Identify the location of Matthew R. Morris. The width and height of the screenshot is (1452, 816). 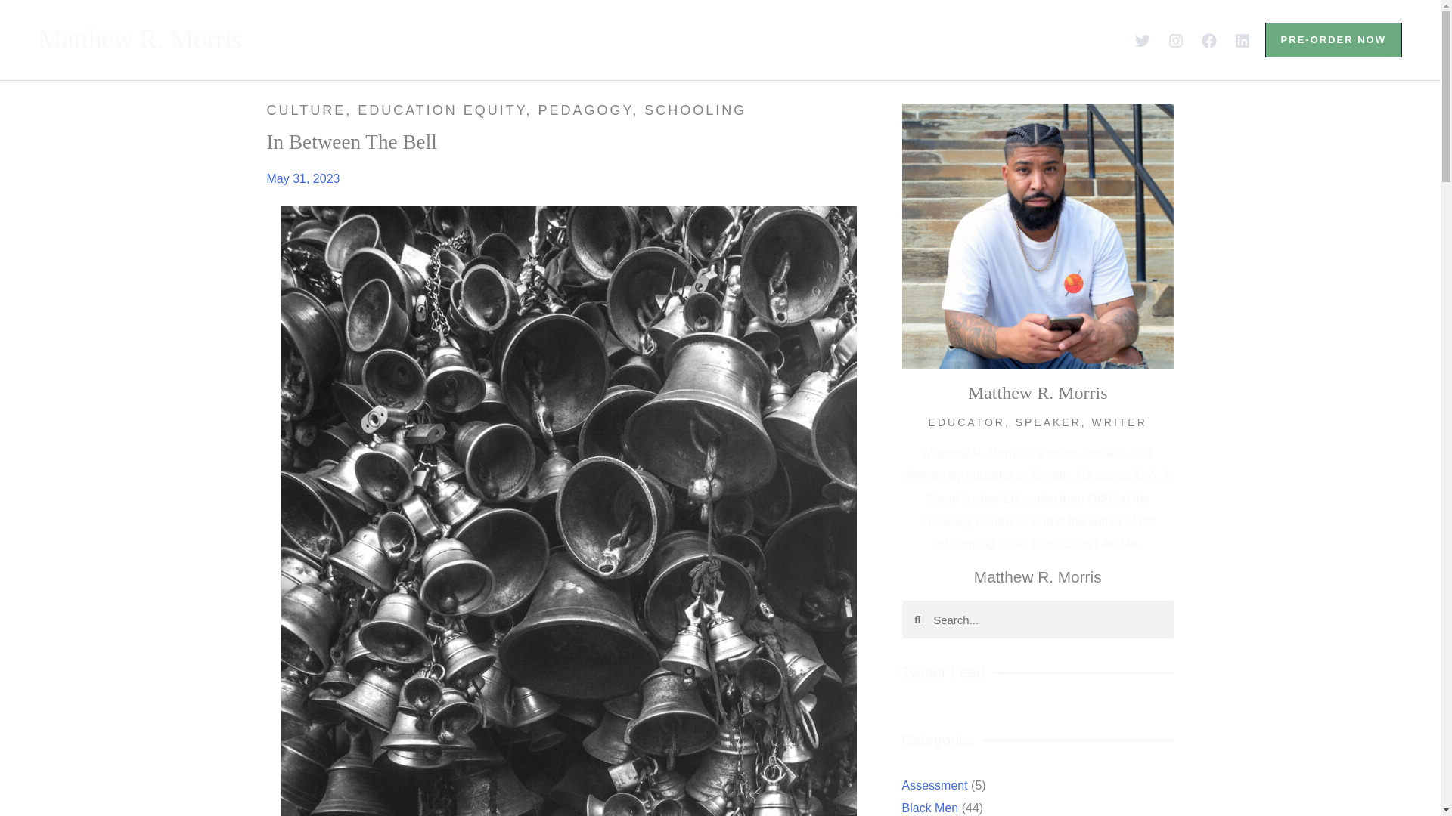
(141, 39).